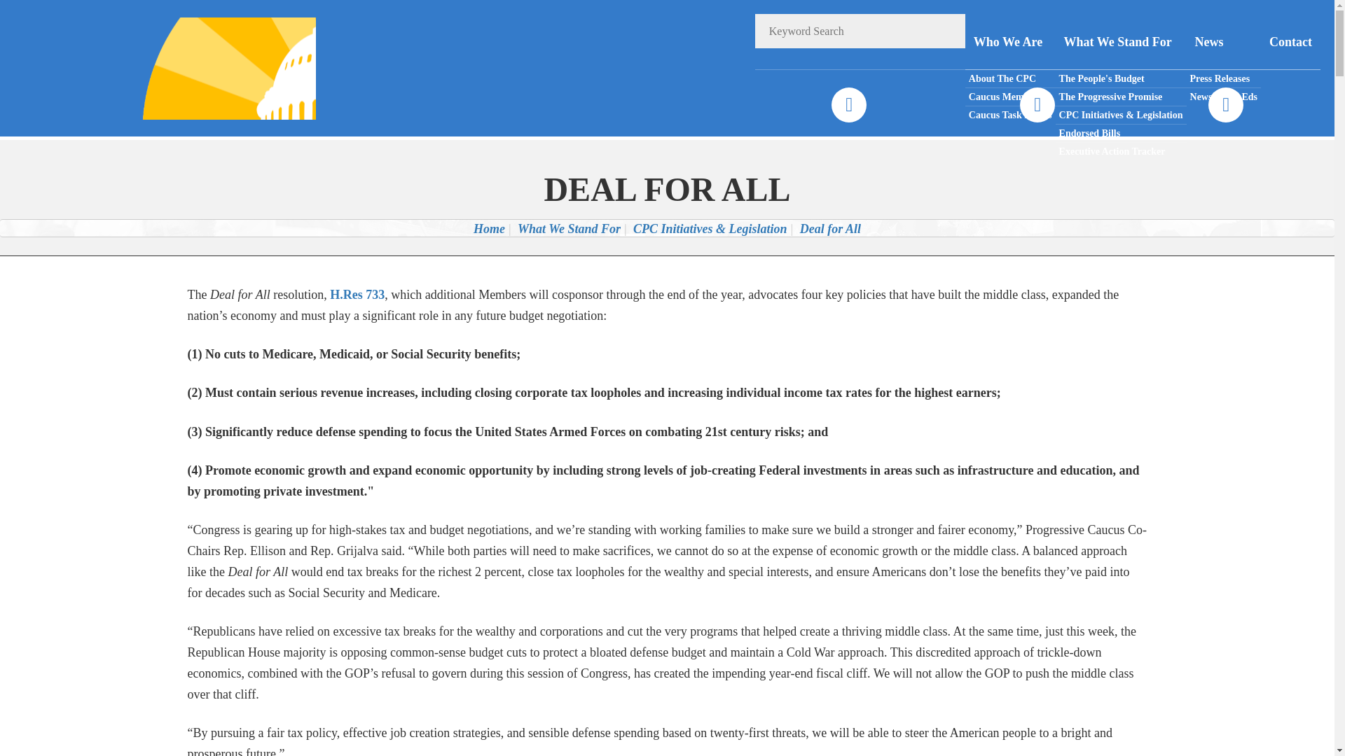 The image size is (1345, 756). Describe the element at coordinates (1010, 97) in the screenshot. I see `Caucus Members` at that location.